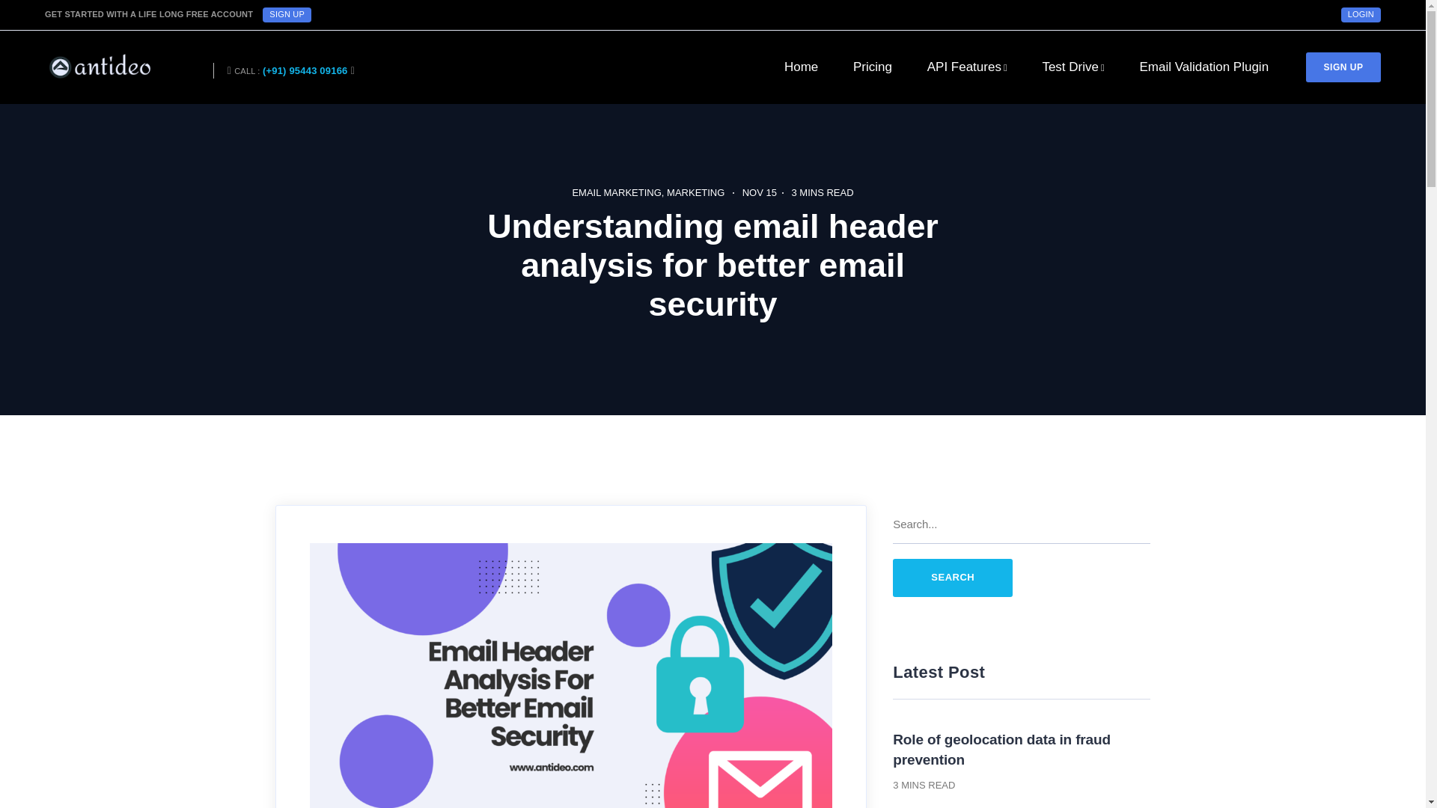 Image resolution: width=1437 pixels, height=808 pixels. I want to click on LOGIN, so click(1361, 15).